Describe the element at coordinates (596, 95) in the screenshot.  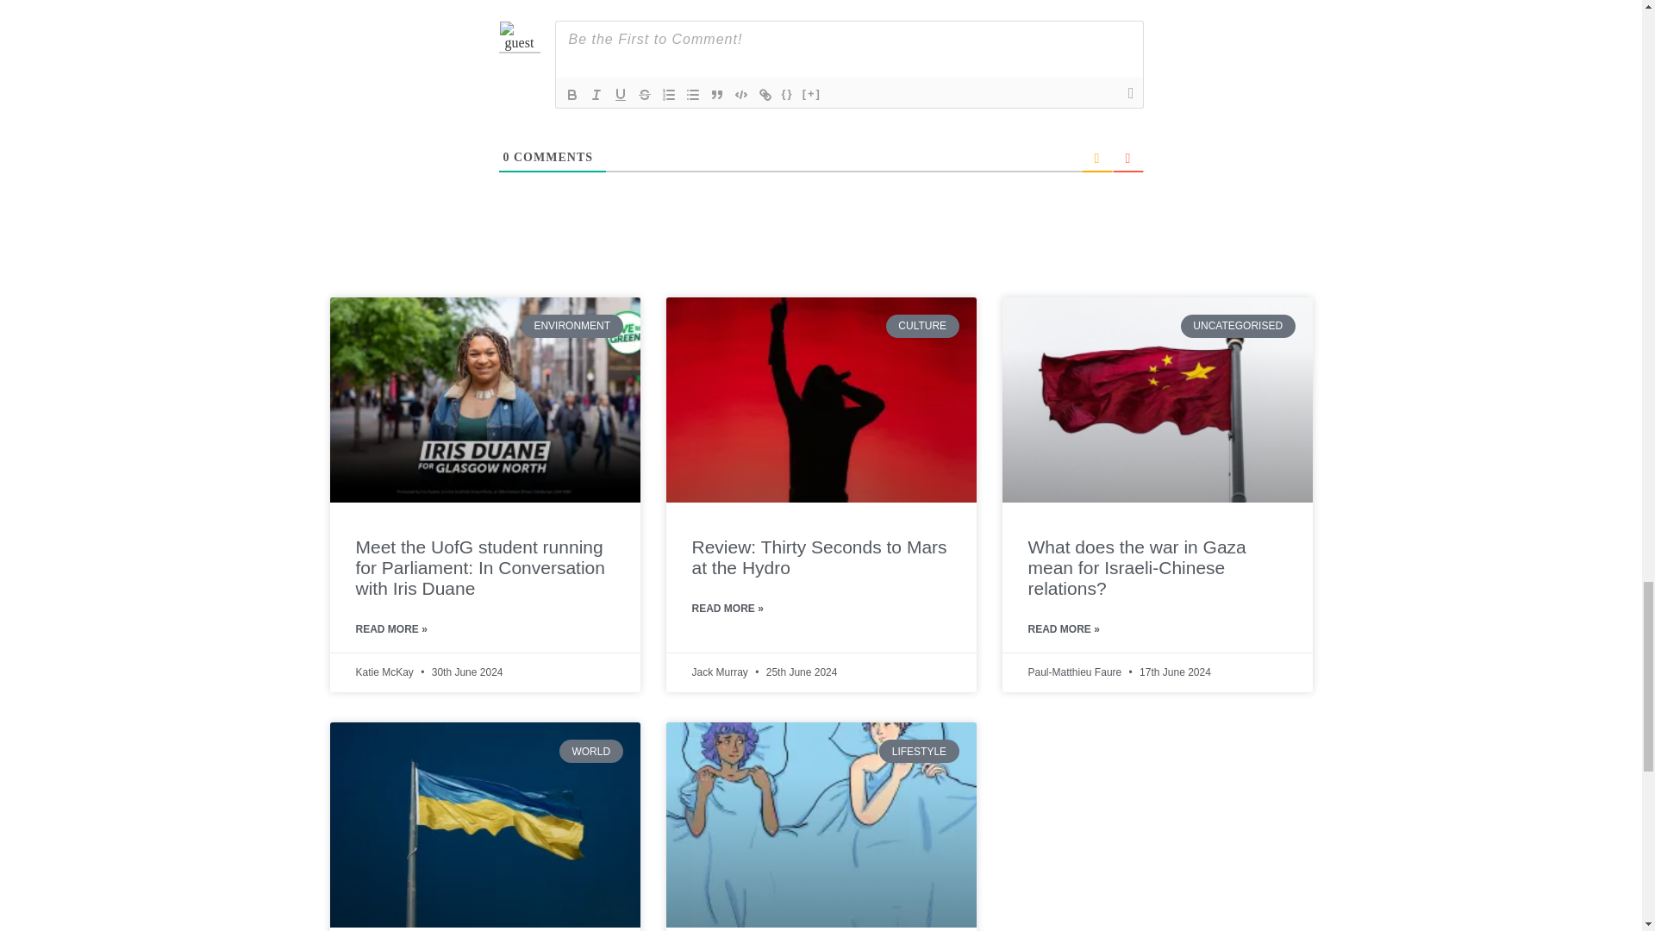
I see `Italic` at that location.